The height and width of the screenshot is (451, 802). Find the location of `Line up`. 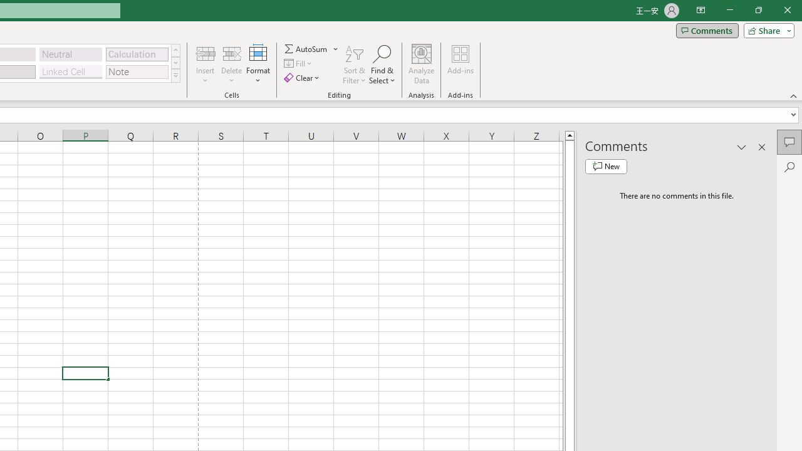

Line up is located at coordinates (570, 135).